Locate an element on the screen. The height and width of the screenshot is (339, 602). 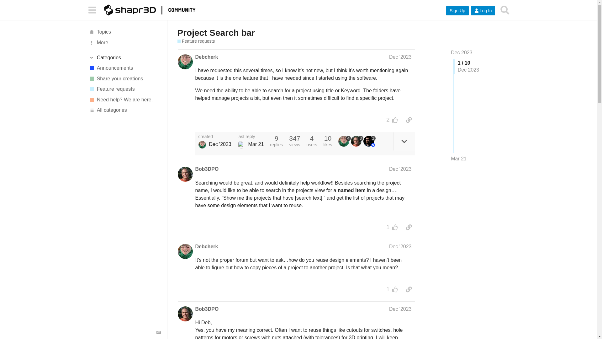
Toggle section is located at coordinates (124, 58).